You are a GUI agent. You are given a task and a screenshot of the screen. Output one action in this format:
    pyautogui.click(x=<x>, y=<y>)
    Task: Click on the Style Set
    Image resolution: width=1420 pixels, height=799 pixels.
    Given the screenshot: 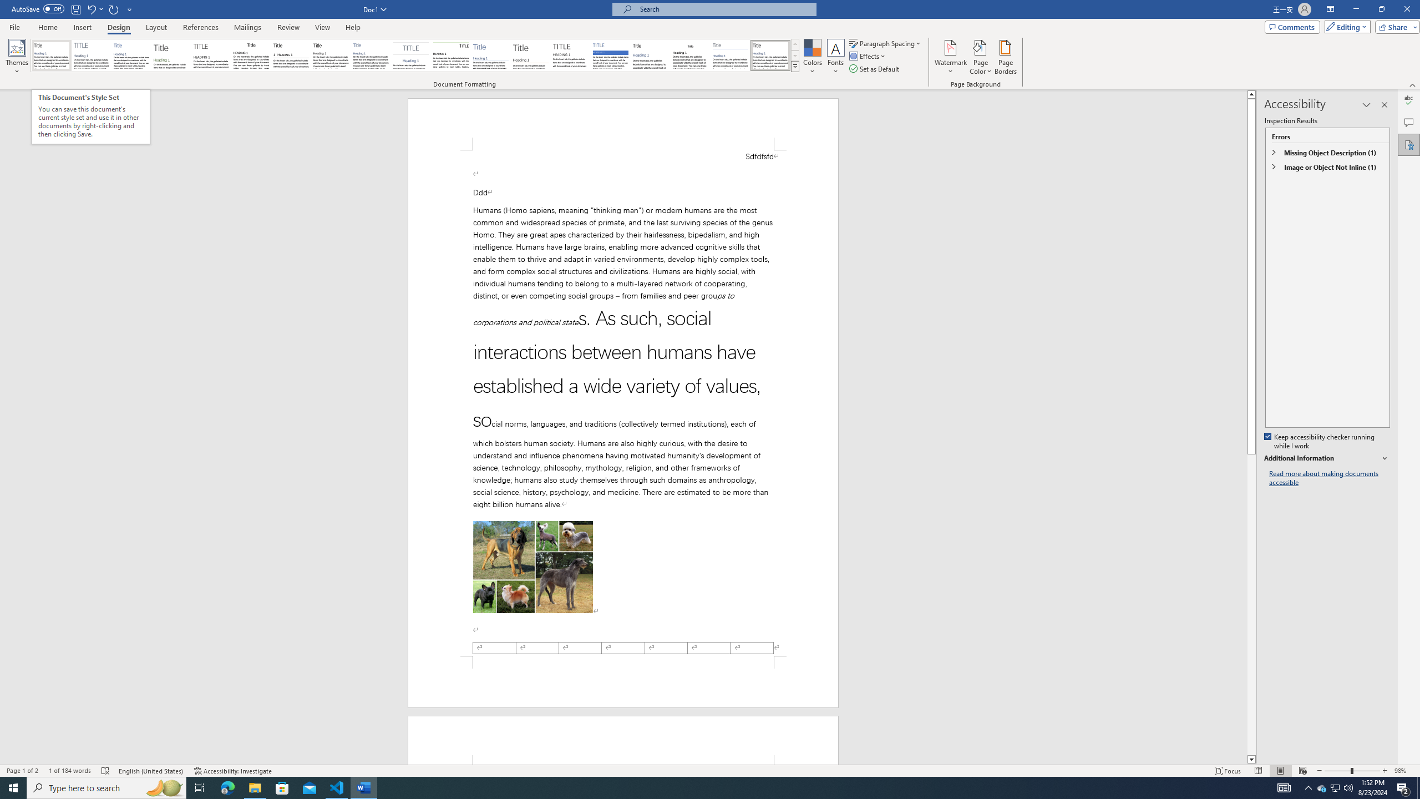 What is the action you would take?
    pyautogui.click(x=795, y=66)
    